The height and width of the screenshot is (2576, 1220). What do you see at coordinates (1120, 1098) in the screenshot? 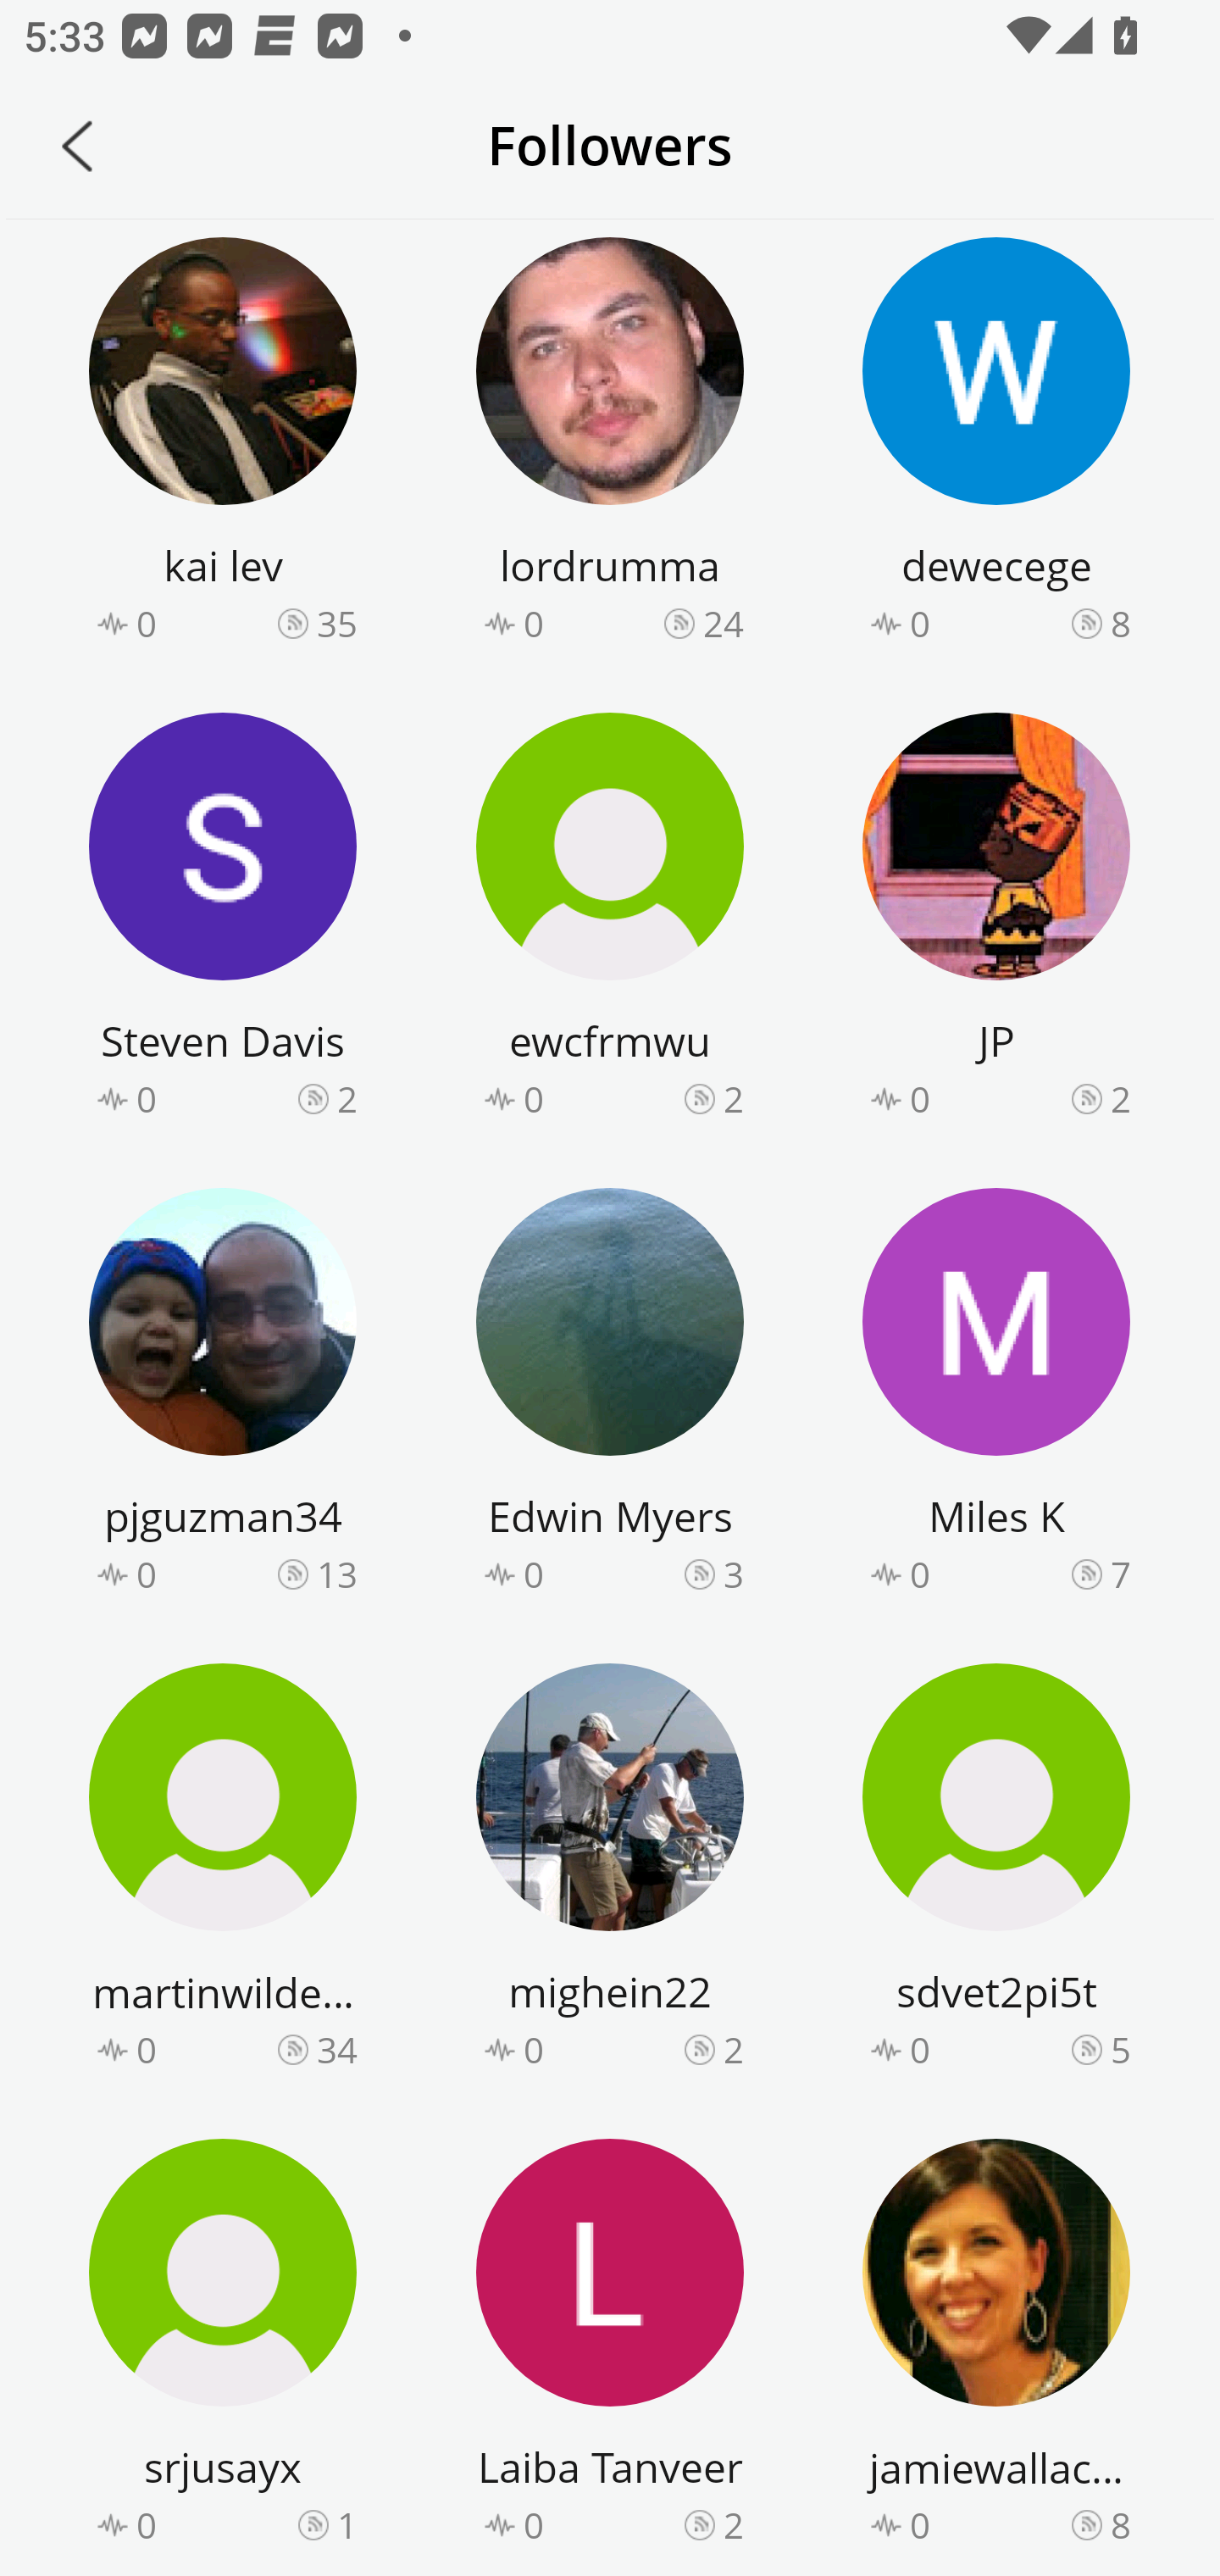
I see `2` at bounding box center [1120, 1098].